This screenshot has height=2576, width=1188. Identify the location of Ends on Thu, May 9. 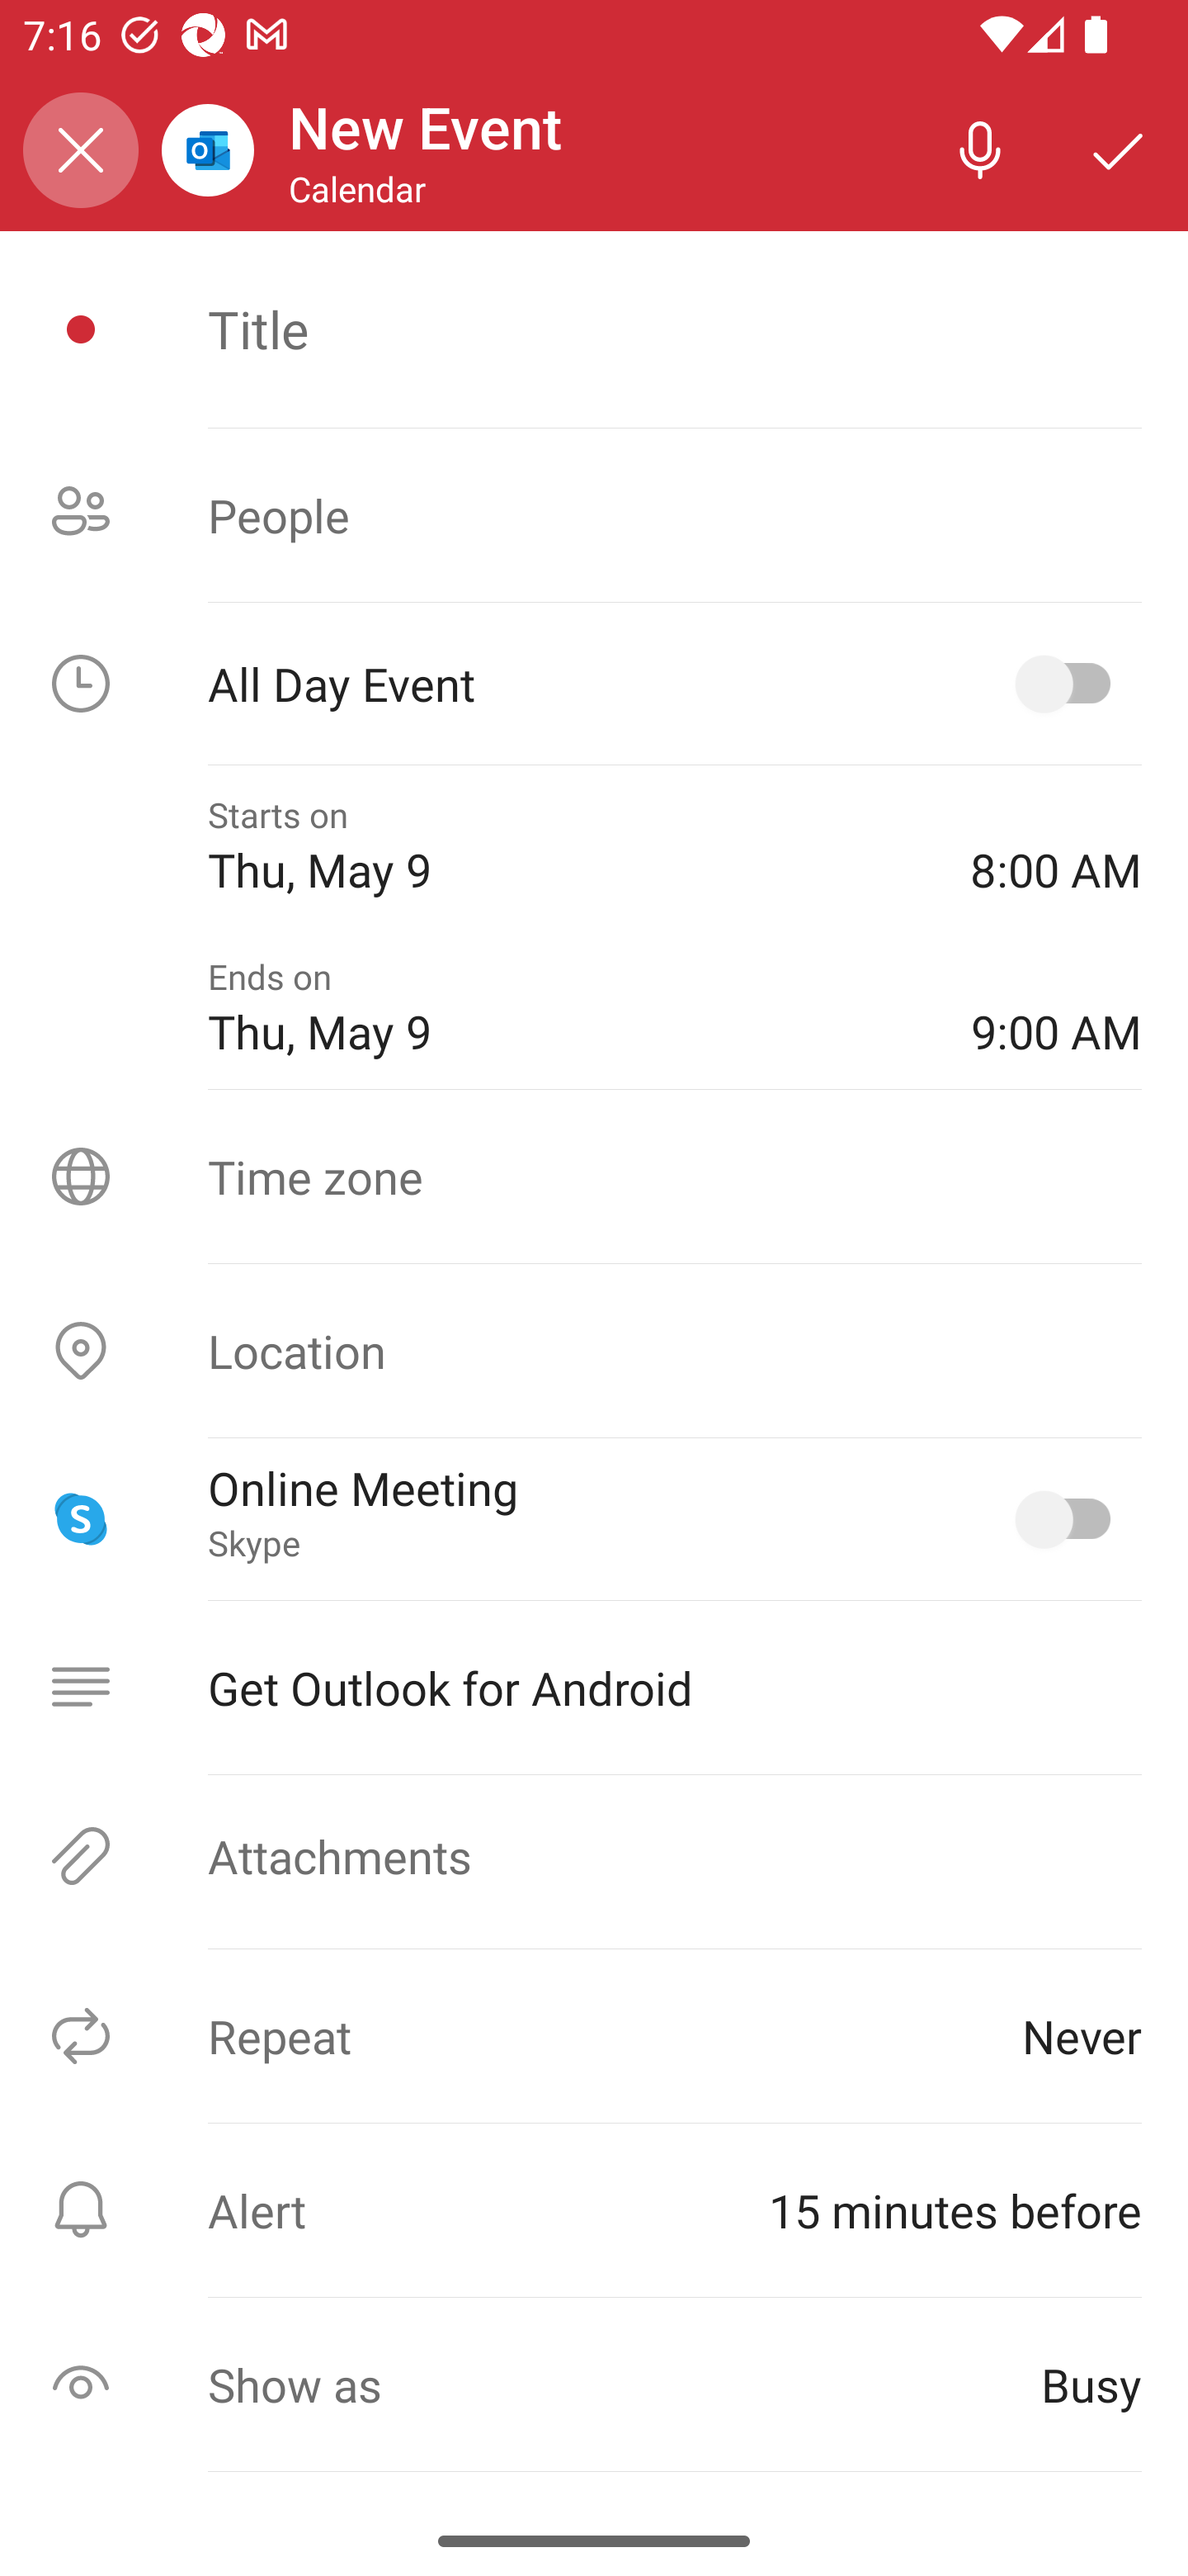
(566, 1008).